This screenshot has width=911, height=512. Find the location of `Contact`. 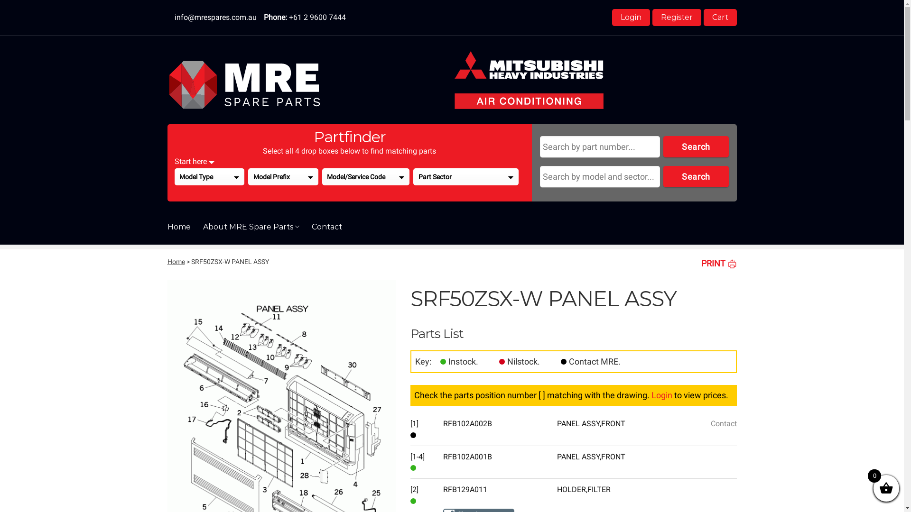

Contact is located at coordinates (327, 227).